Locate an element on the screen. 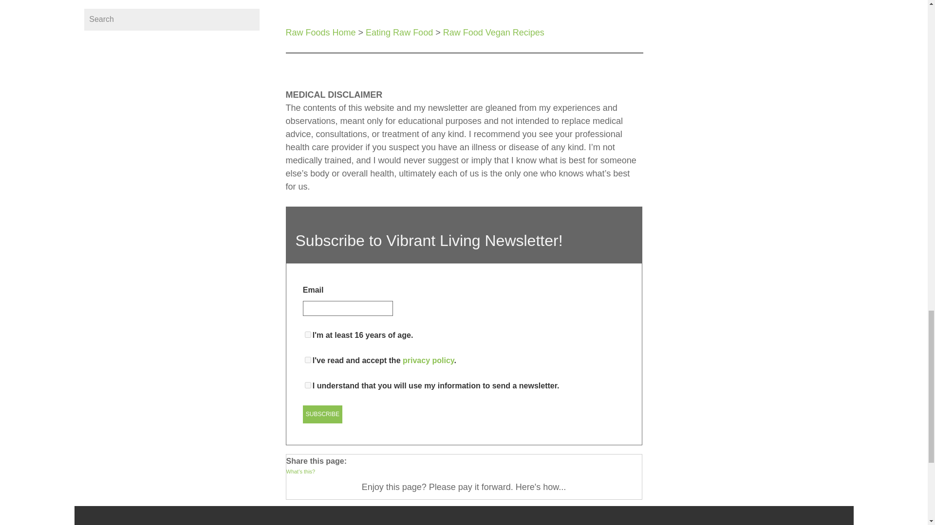  Eating Raw Food is located at coordinates (399, 32).